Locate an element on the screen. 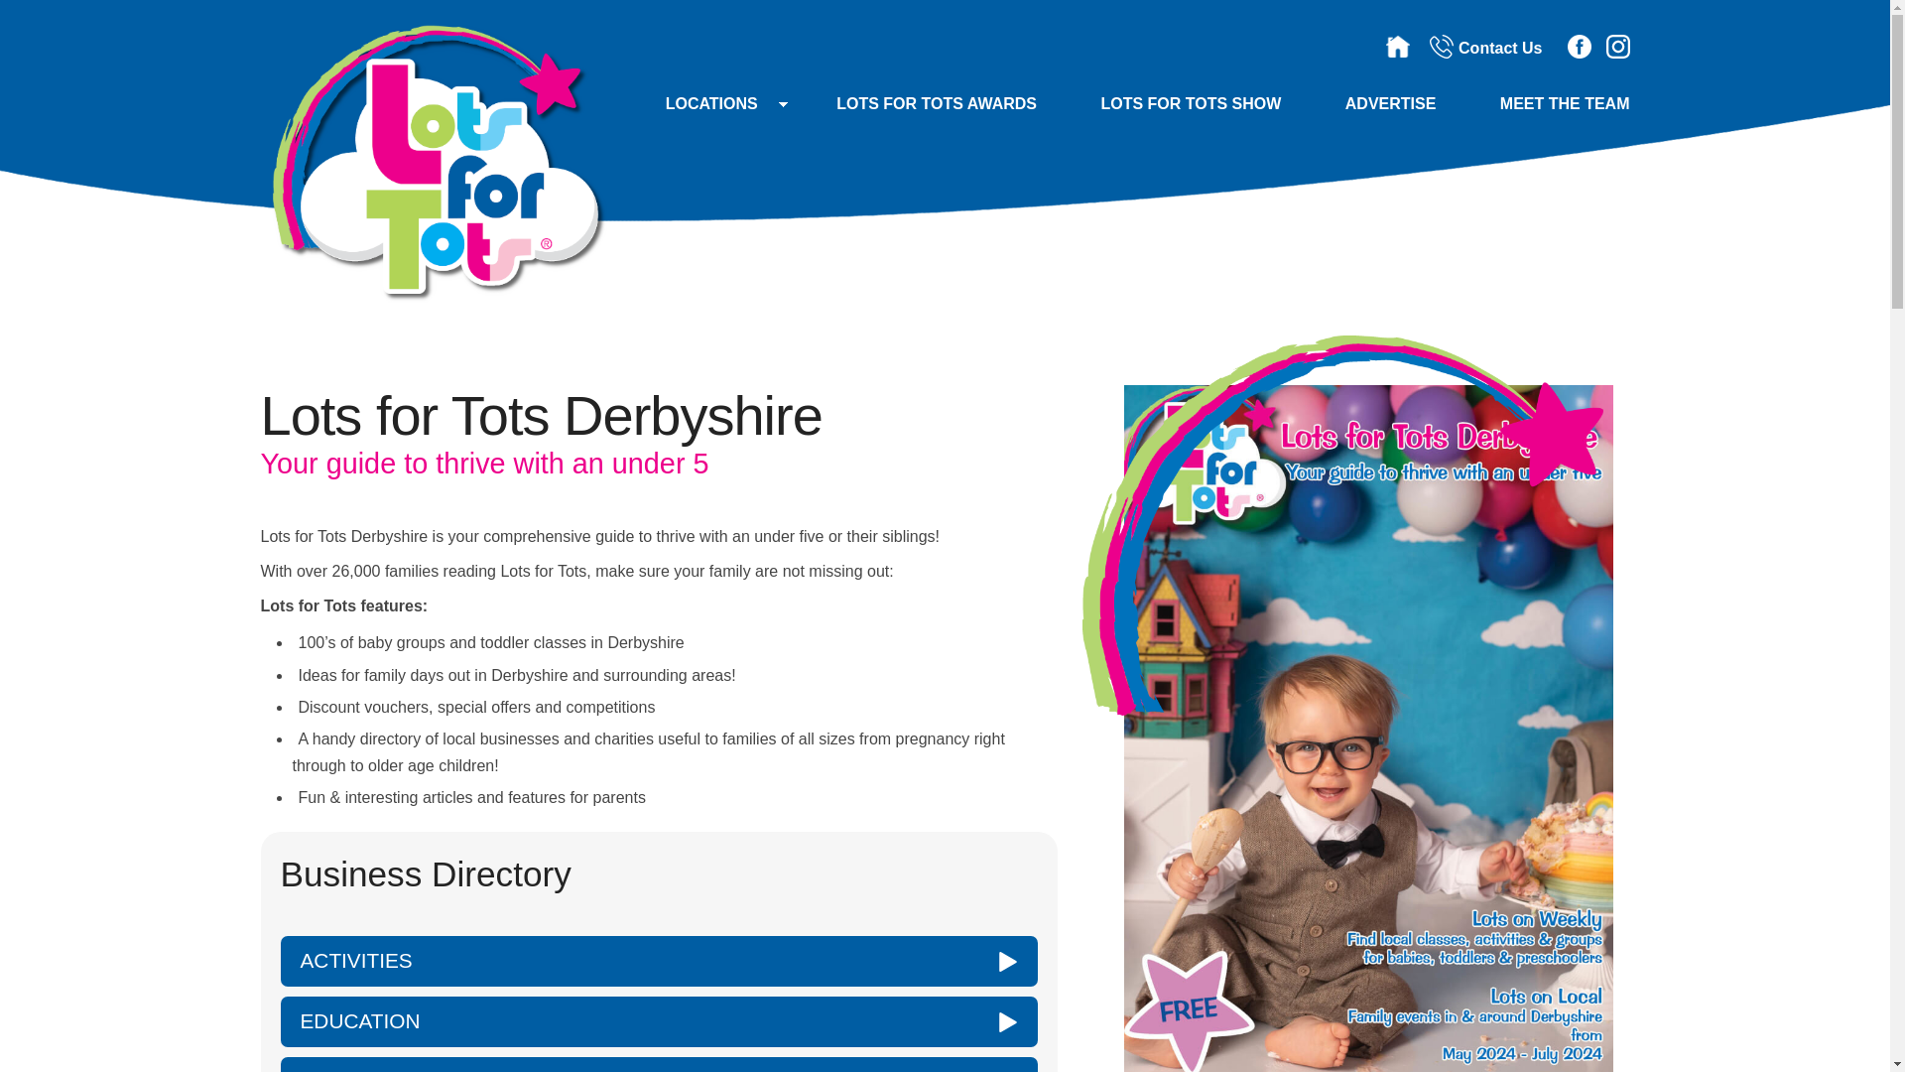  Follow us on Instagram is located at coordinates (1617, 46).